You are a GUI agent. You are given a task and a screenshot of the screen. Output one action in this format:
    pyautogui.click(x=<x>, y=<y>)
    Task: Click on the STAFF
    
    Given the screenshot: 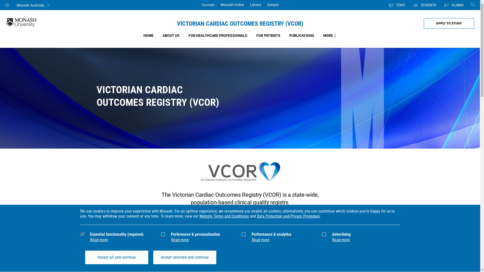 What is the action you would take?
    pyautogui.click(x=397, y=5)
    